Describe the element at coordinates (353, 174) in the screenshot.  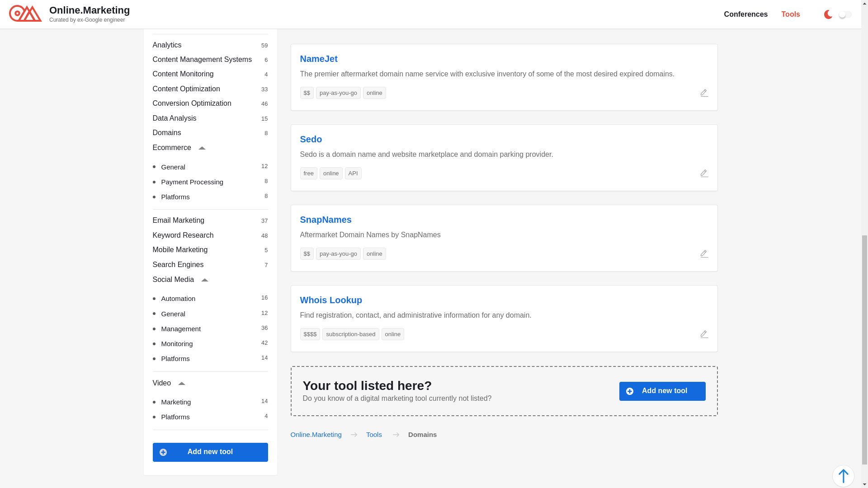
I see `Pricing is average` at that location.